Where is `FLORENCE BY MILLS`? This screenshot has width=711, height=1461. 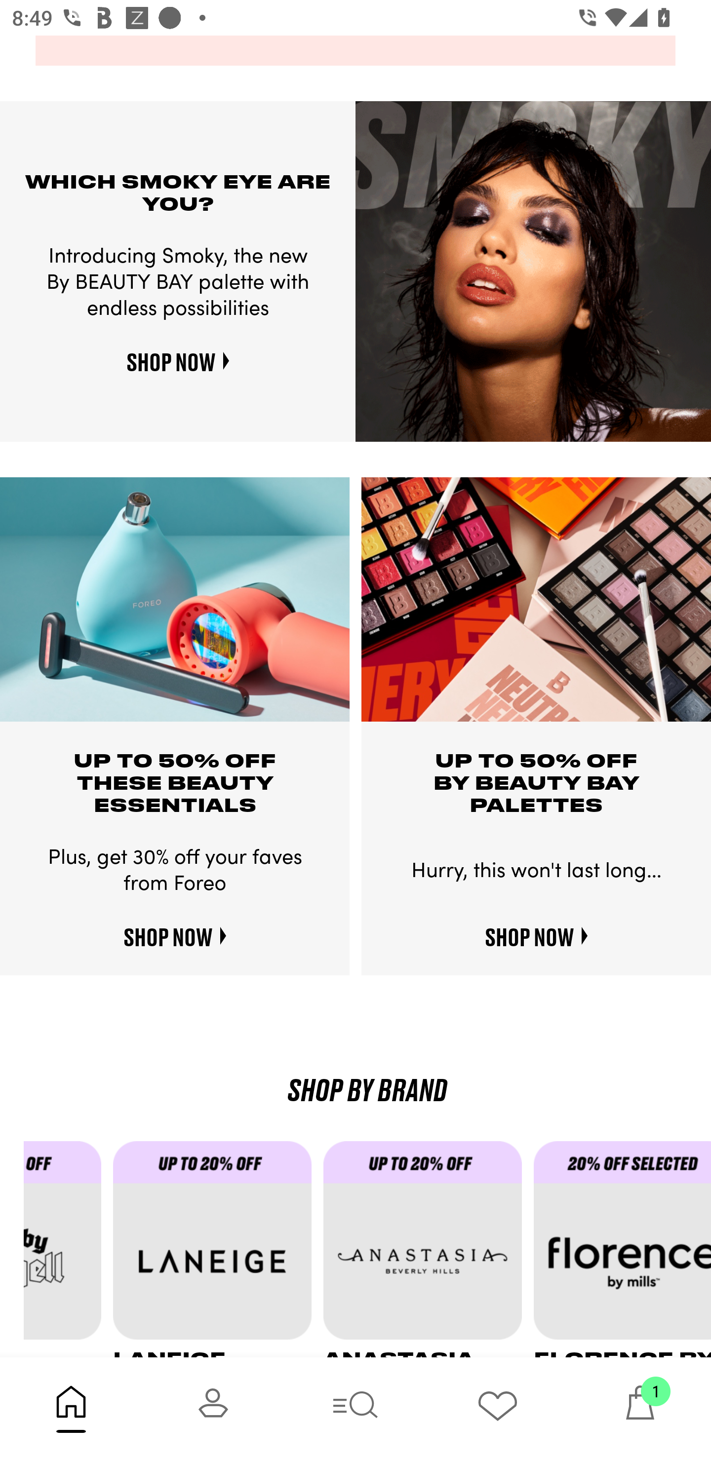 FLORENCE BY MILLS is located at coordinates (622, 1249).